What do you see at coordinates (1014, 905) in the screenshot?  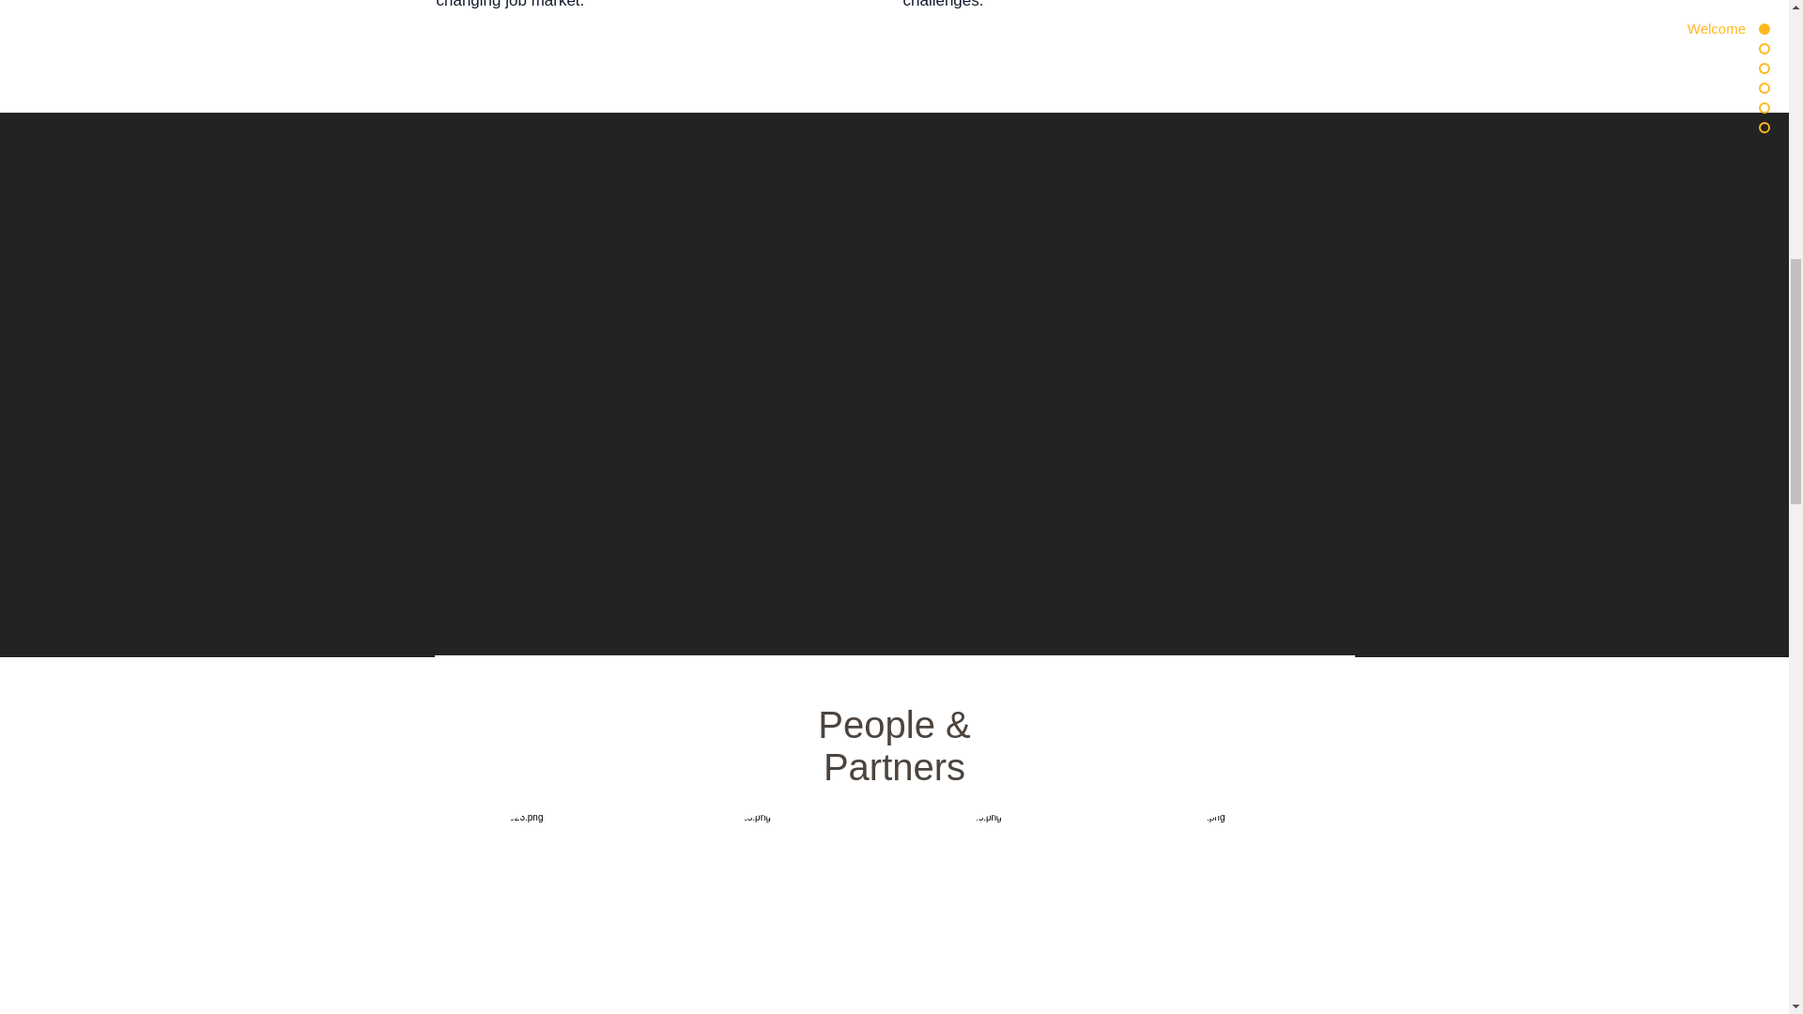 I see `GettyImages-145680711.jpg` at bounding box center [1014, 905].